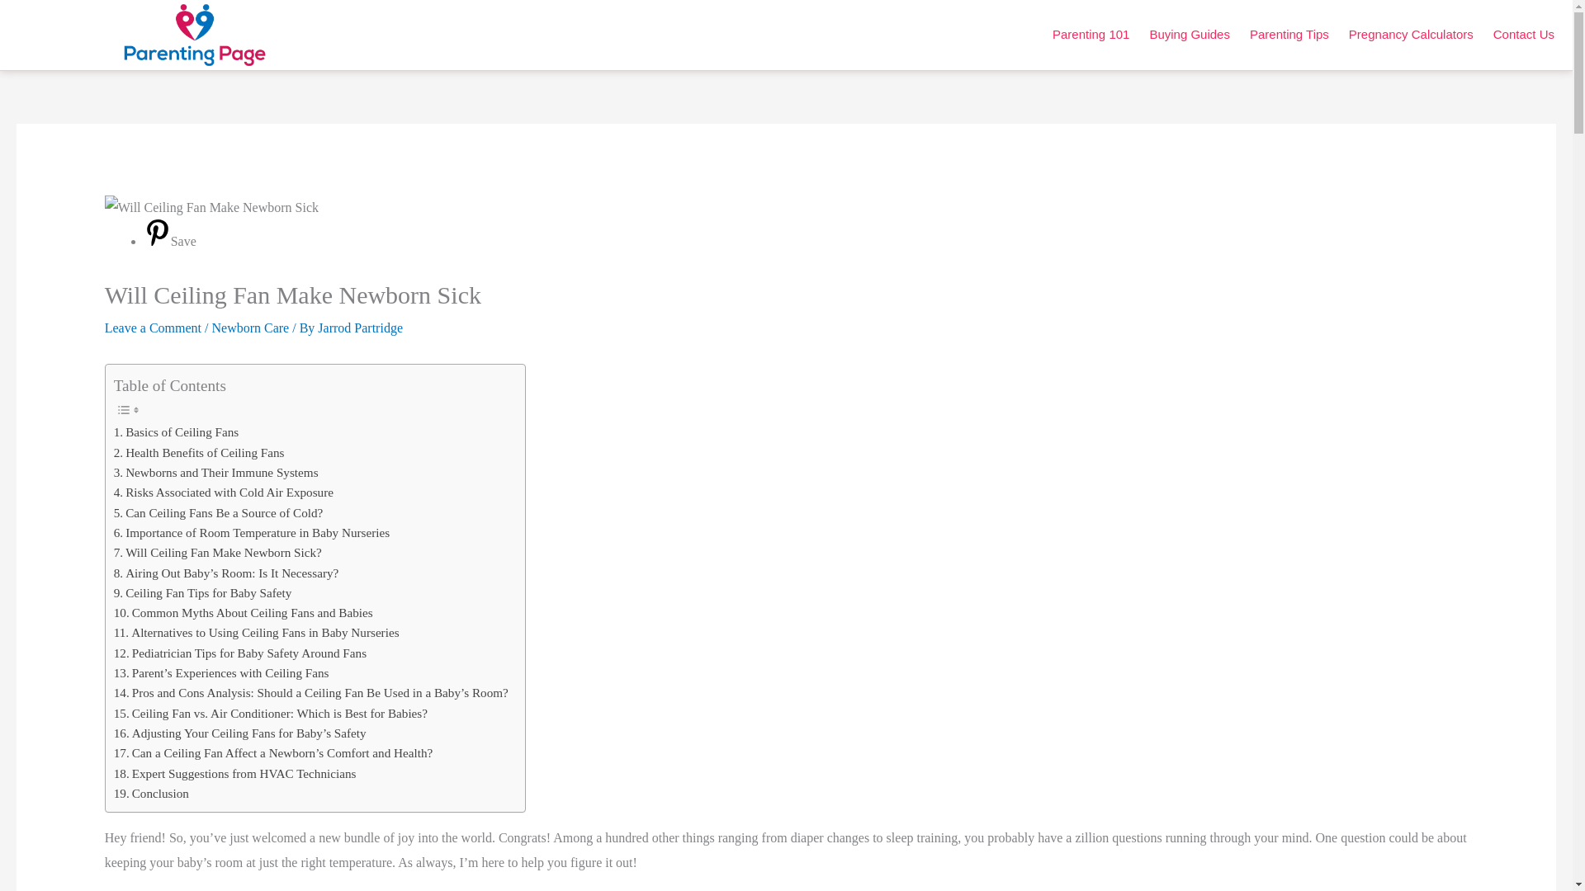 The width and height of the screenshot is (1585, 891). Describe the element at coordinates (1524, 35) in the screenshot. I see `Contact Us` at that location.